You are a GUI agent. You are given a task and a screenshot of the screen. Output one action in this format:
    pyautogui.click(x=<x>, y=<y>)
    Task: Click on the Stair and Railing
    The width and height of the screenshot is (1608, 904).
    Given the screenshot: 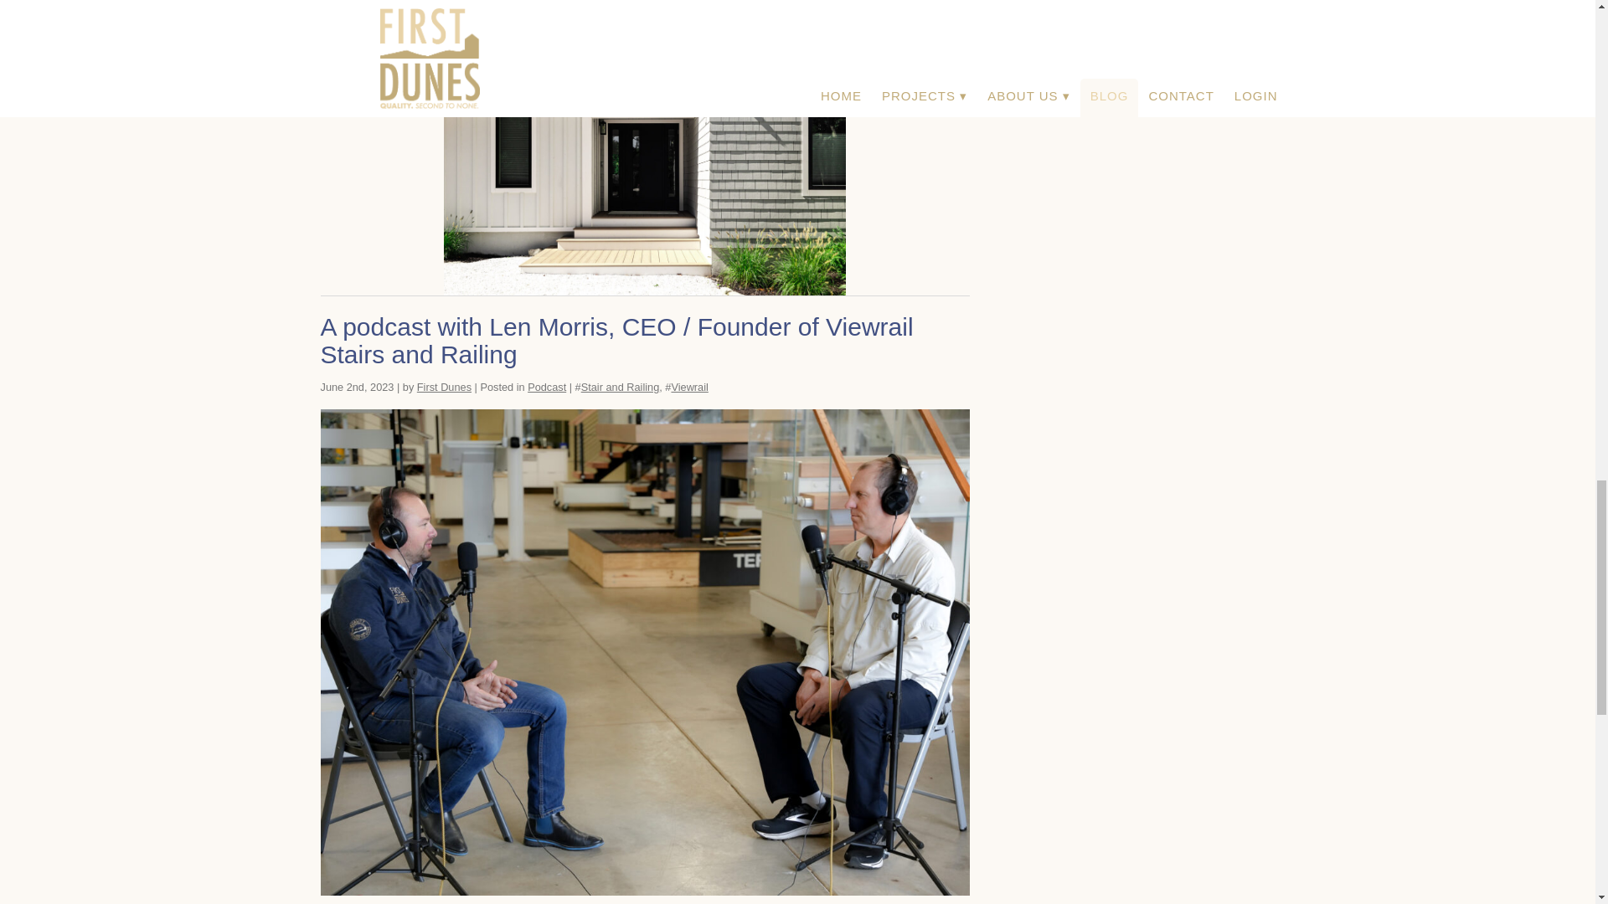 What is the action you would take?
    pyautogui.click(x=620, y=387)
    